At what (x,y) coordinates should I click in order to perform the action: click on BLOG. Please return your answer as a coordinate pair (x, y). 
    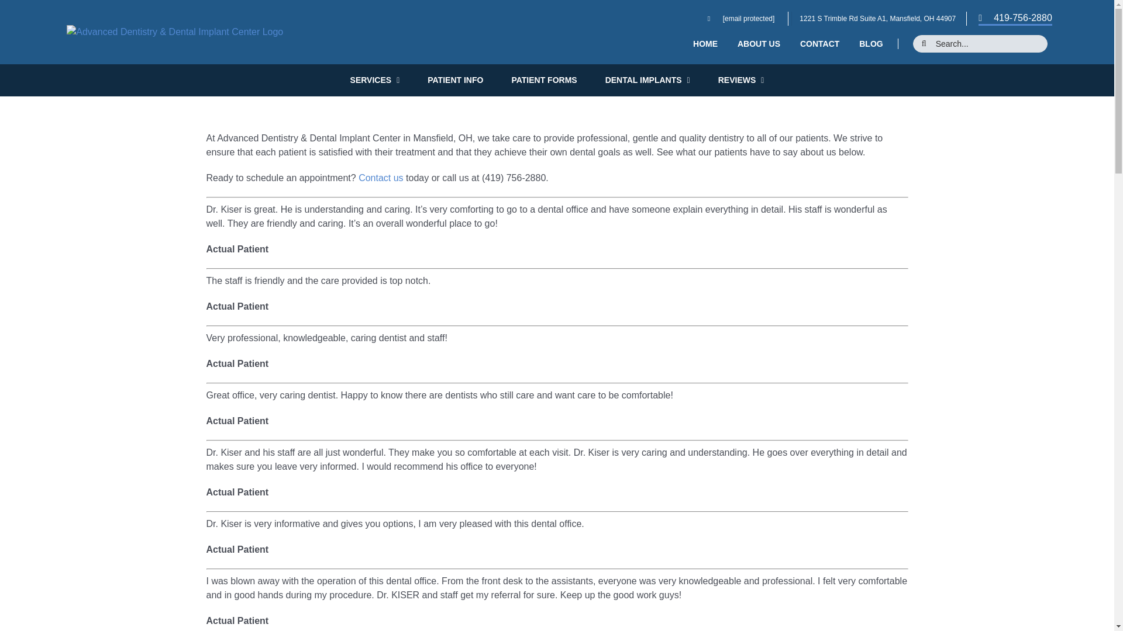
    Looking at the image, I should click on (870, 43).